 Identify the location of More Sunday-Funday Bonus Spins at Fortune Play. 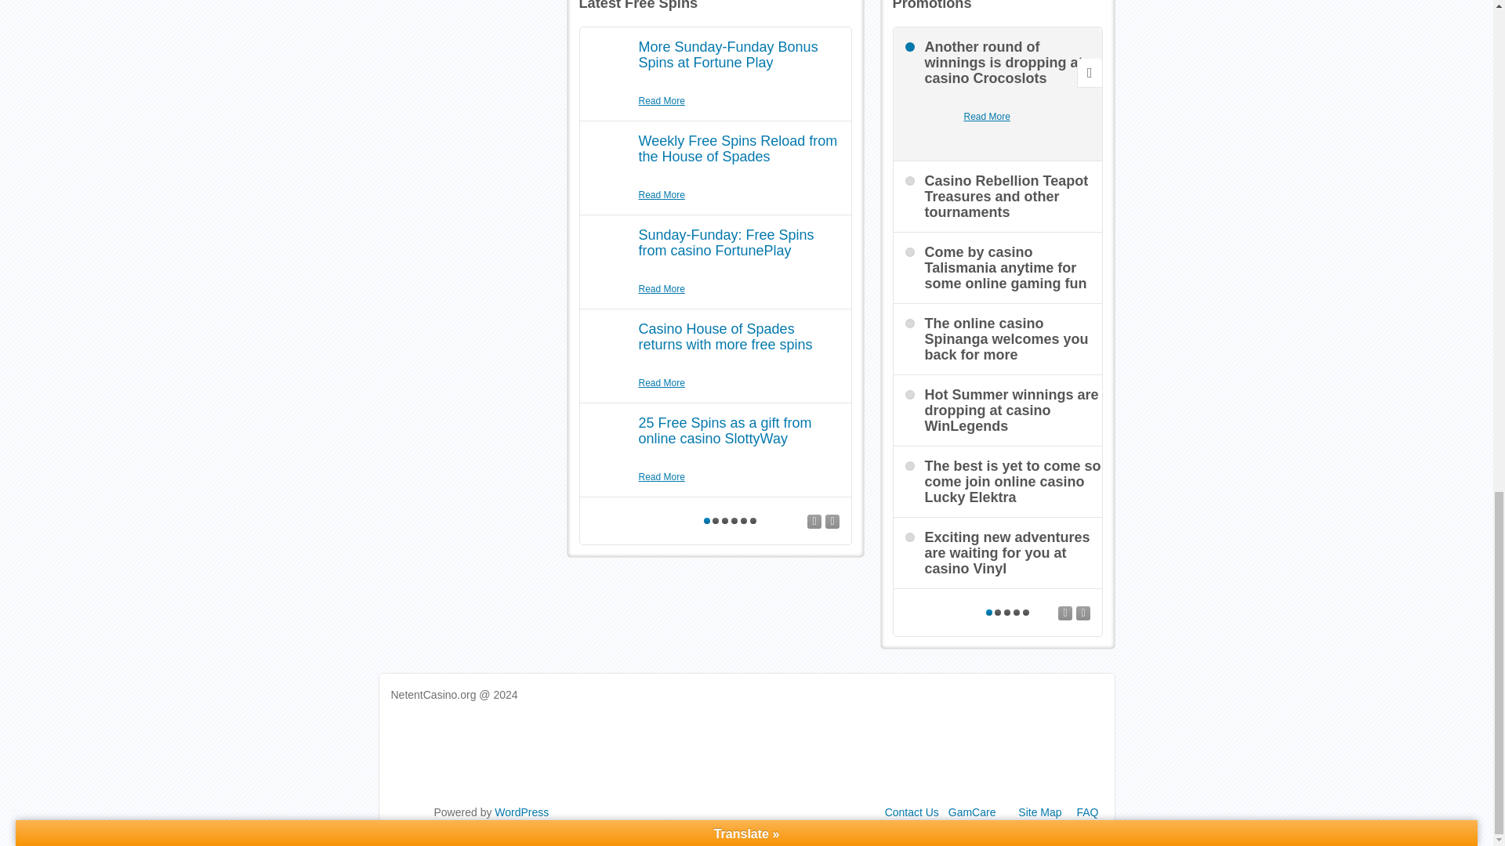
(727, 54).